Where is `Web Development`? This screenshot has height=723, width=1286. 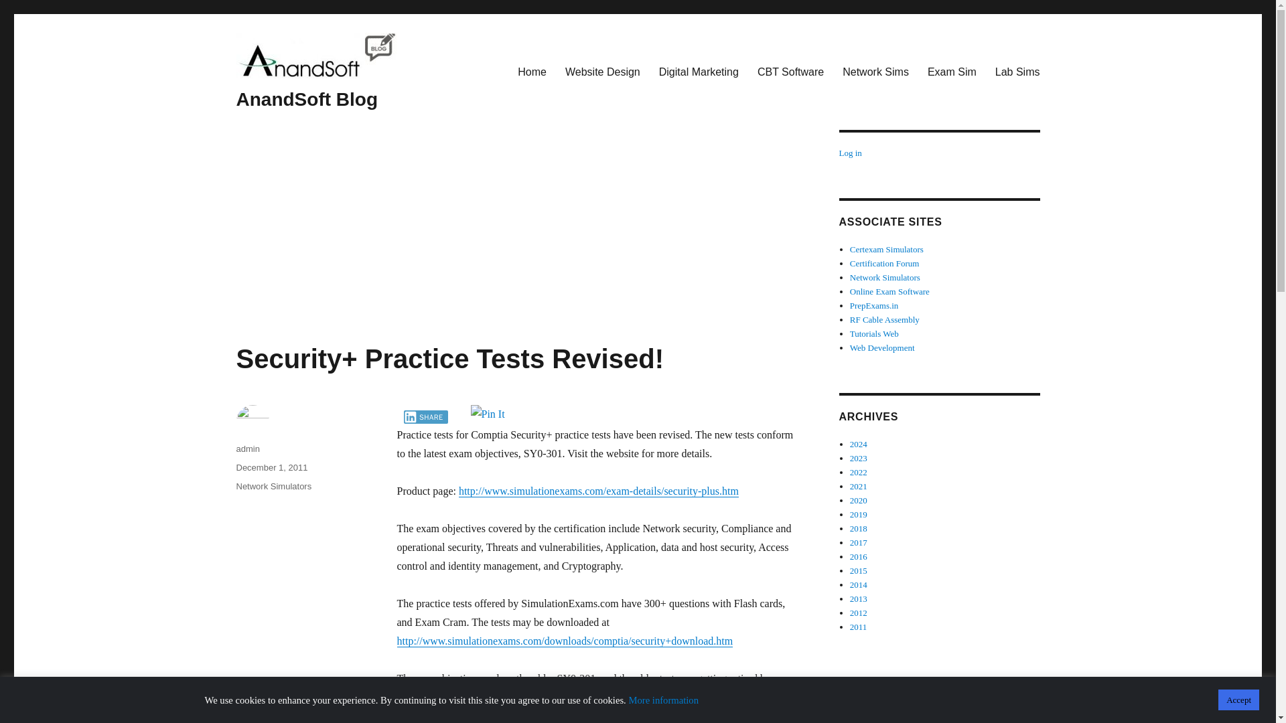
Web Development is located at coordinates (882, 347).